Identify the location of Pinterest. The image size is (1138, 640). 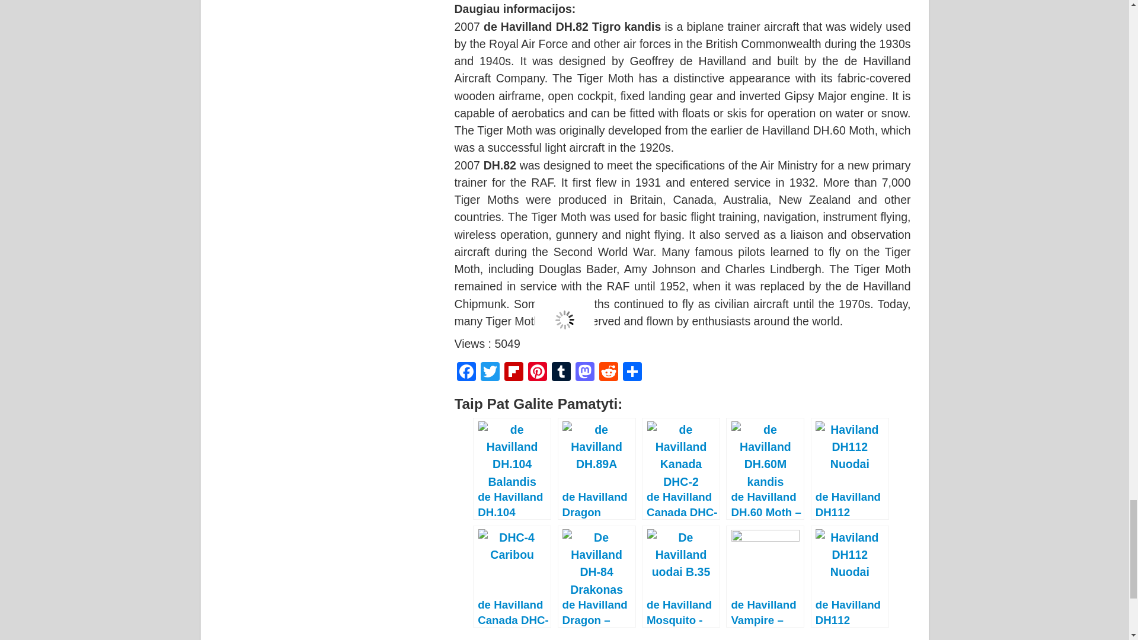
(536, 373).